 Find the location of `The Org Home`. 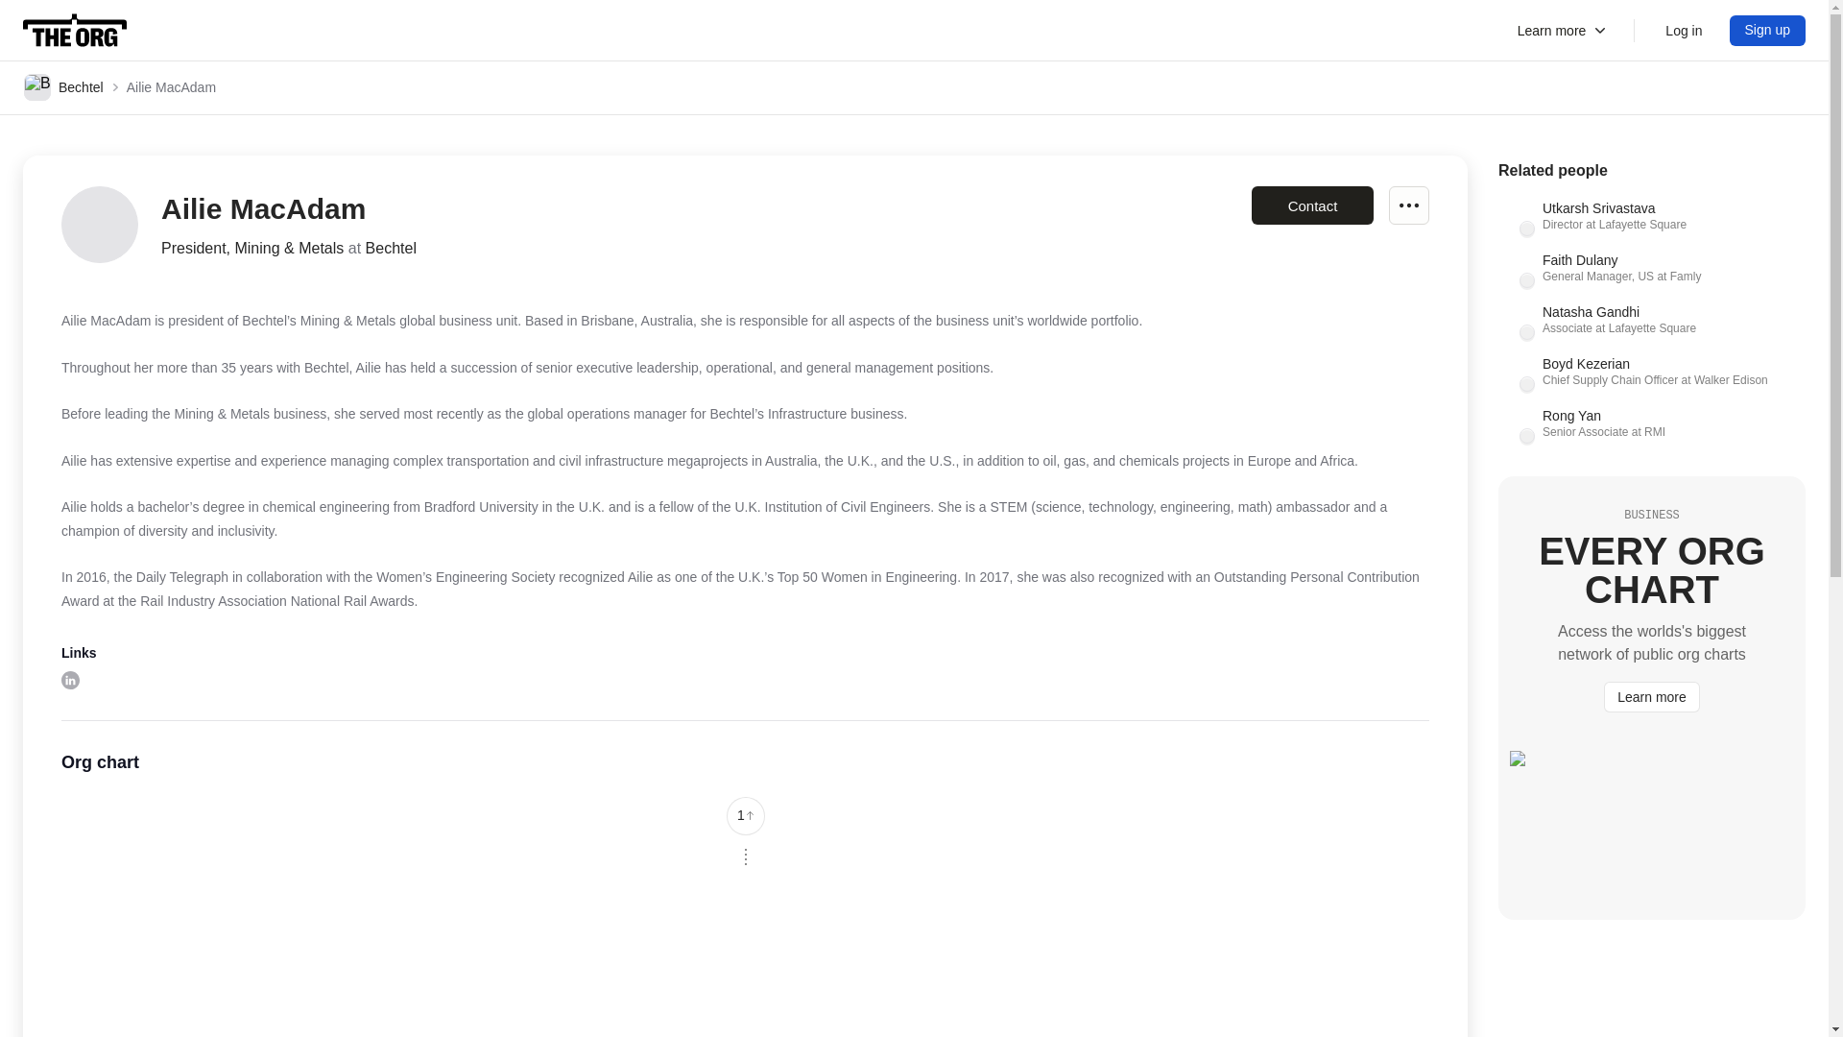

The Org Home is located at coordinates (69, 680).